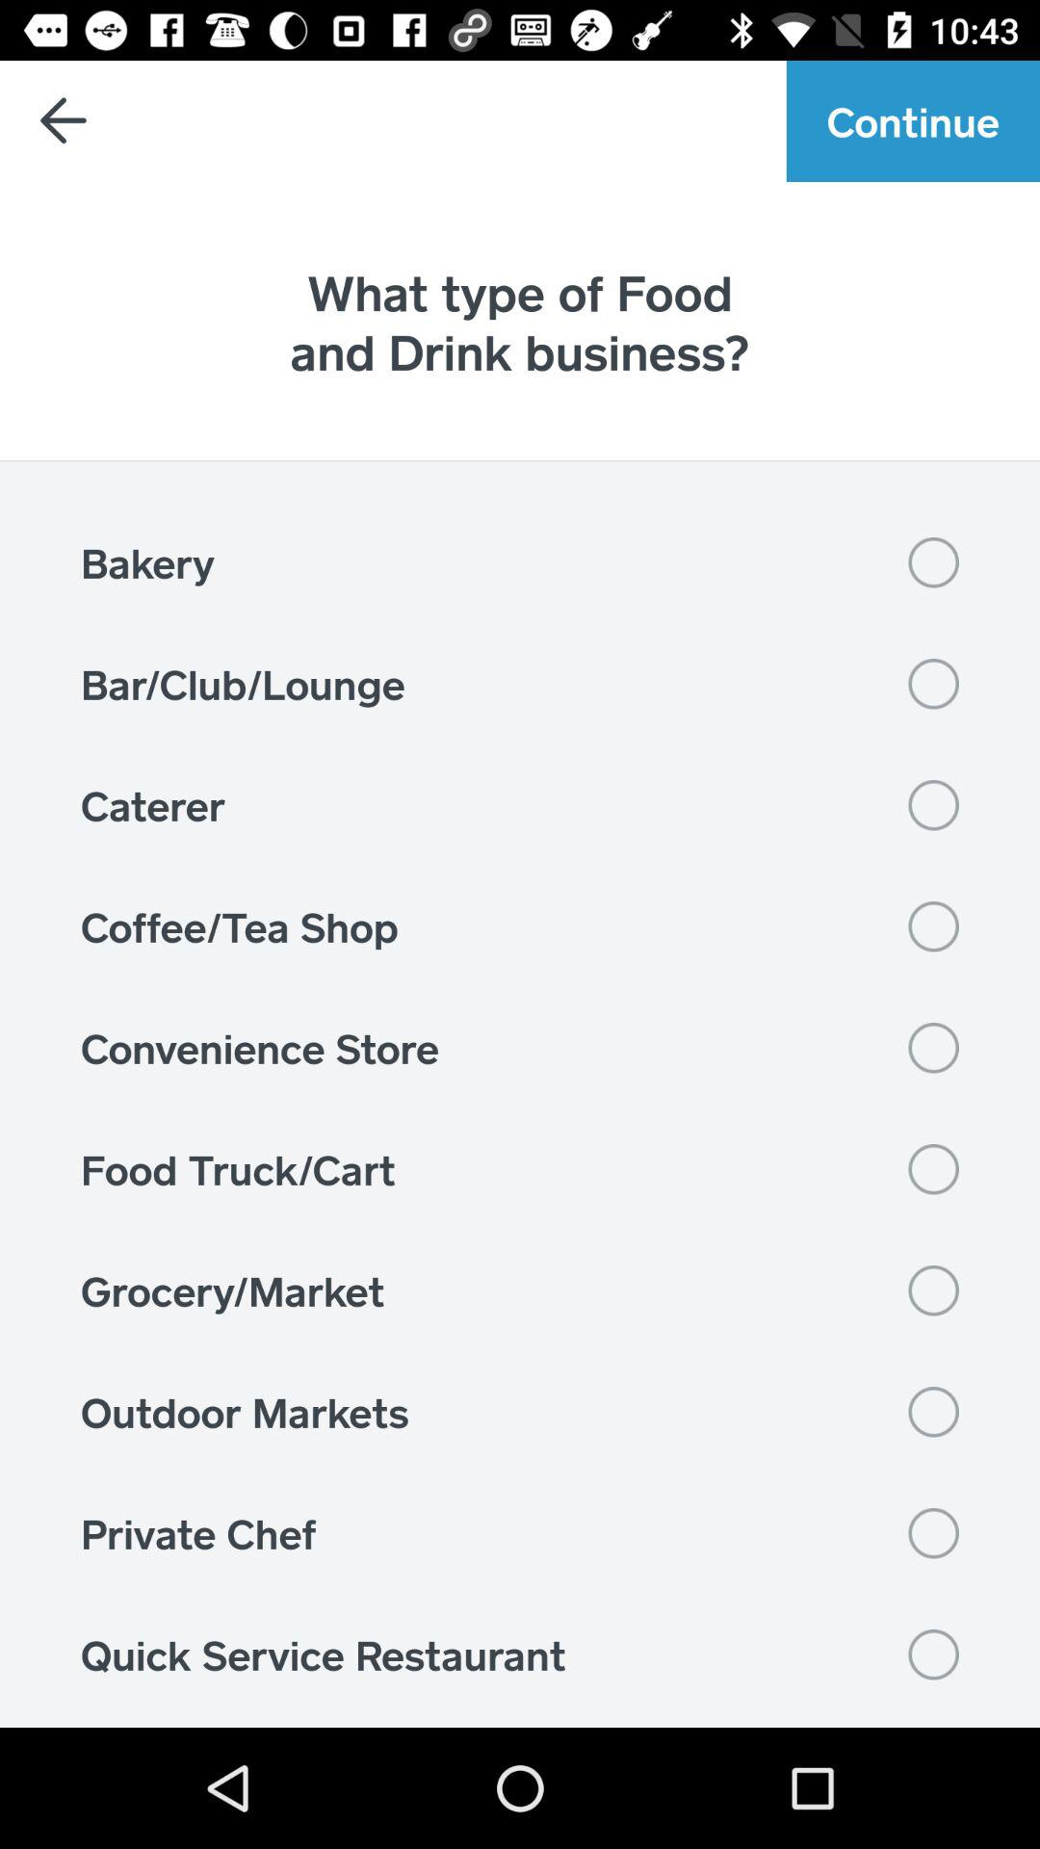 Image resolution: width=1040 pixels, height=1849 pixels. What do you see at coordinates (520, 1290) in the screenshot?
I see `press the icon above the outdoor markets item` at bounding box center [520, 1290].